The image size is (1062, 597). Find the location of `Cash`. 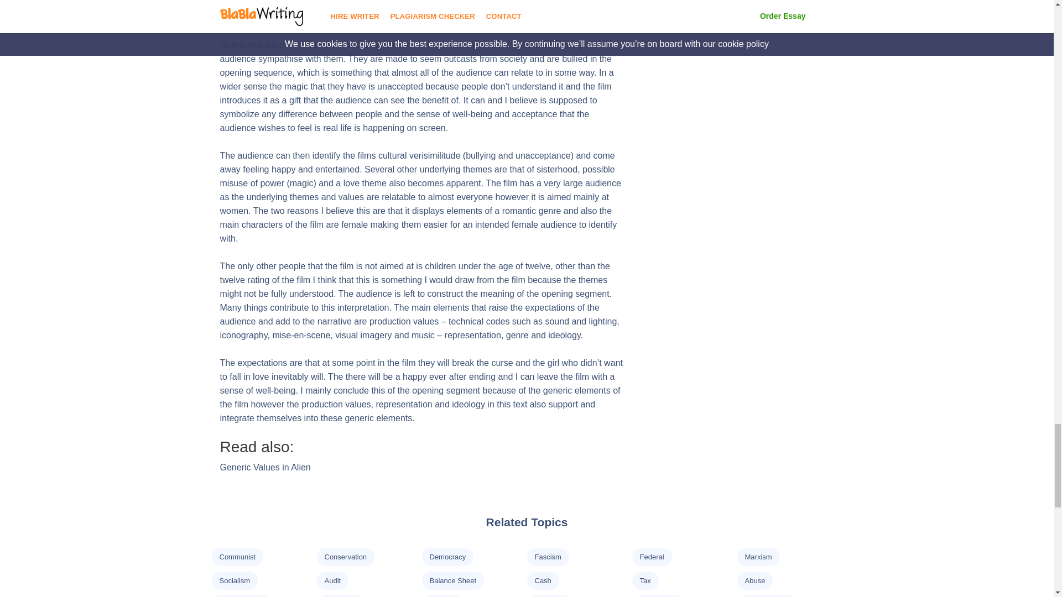

Cash is located at coordinates (542, 580).